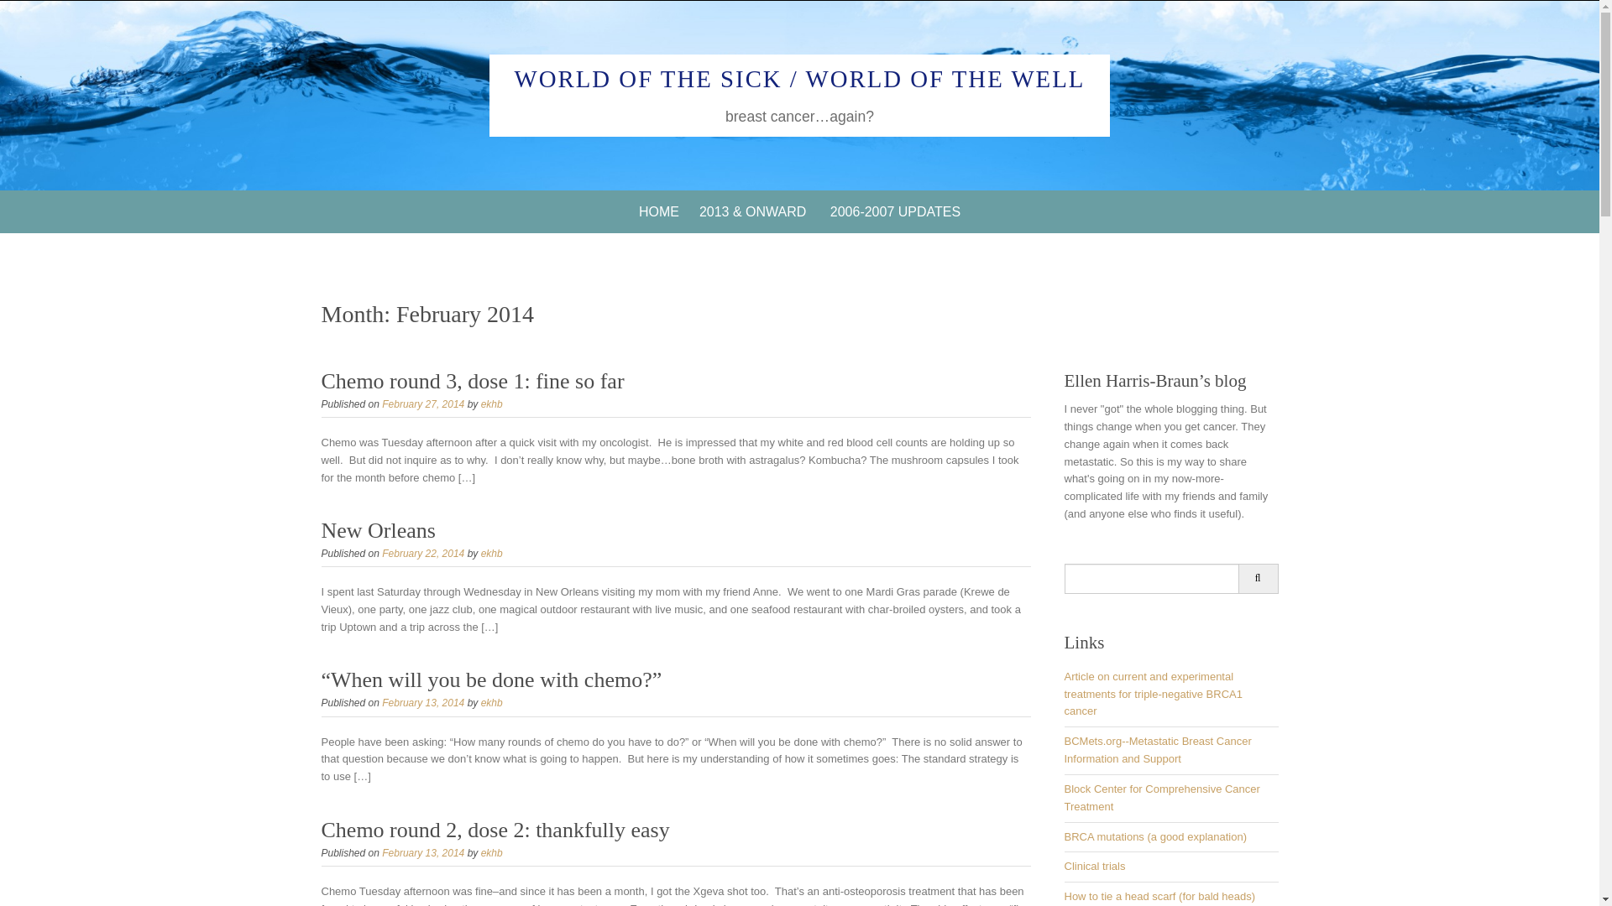 This screenshot has height=906, width=1612. Describe the element at coordinates (495, 830) in the screenshot. I see `Chemo round 2, dose 2: thankfully easy` at that location.